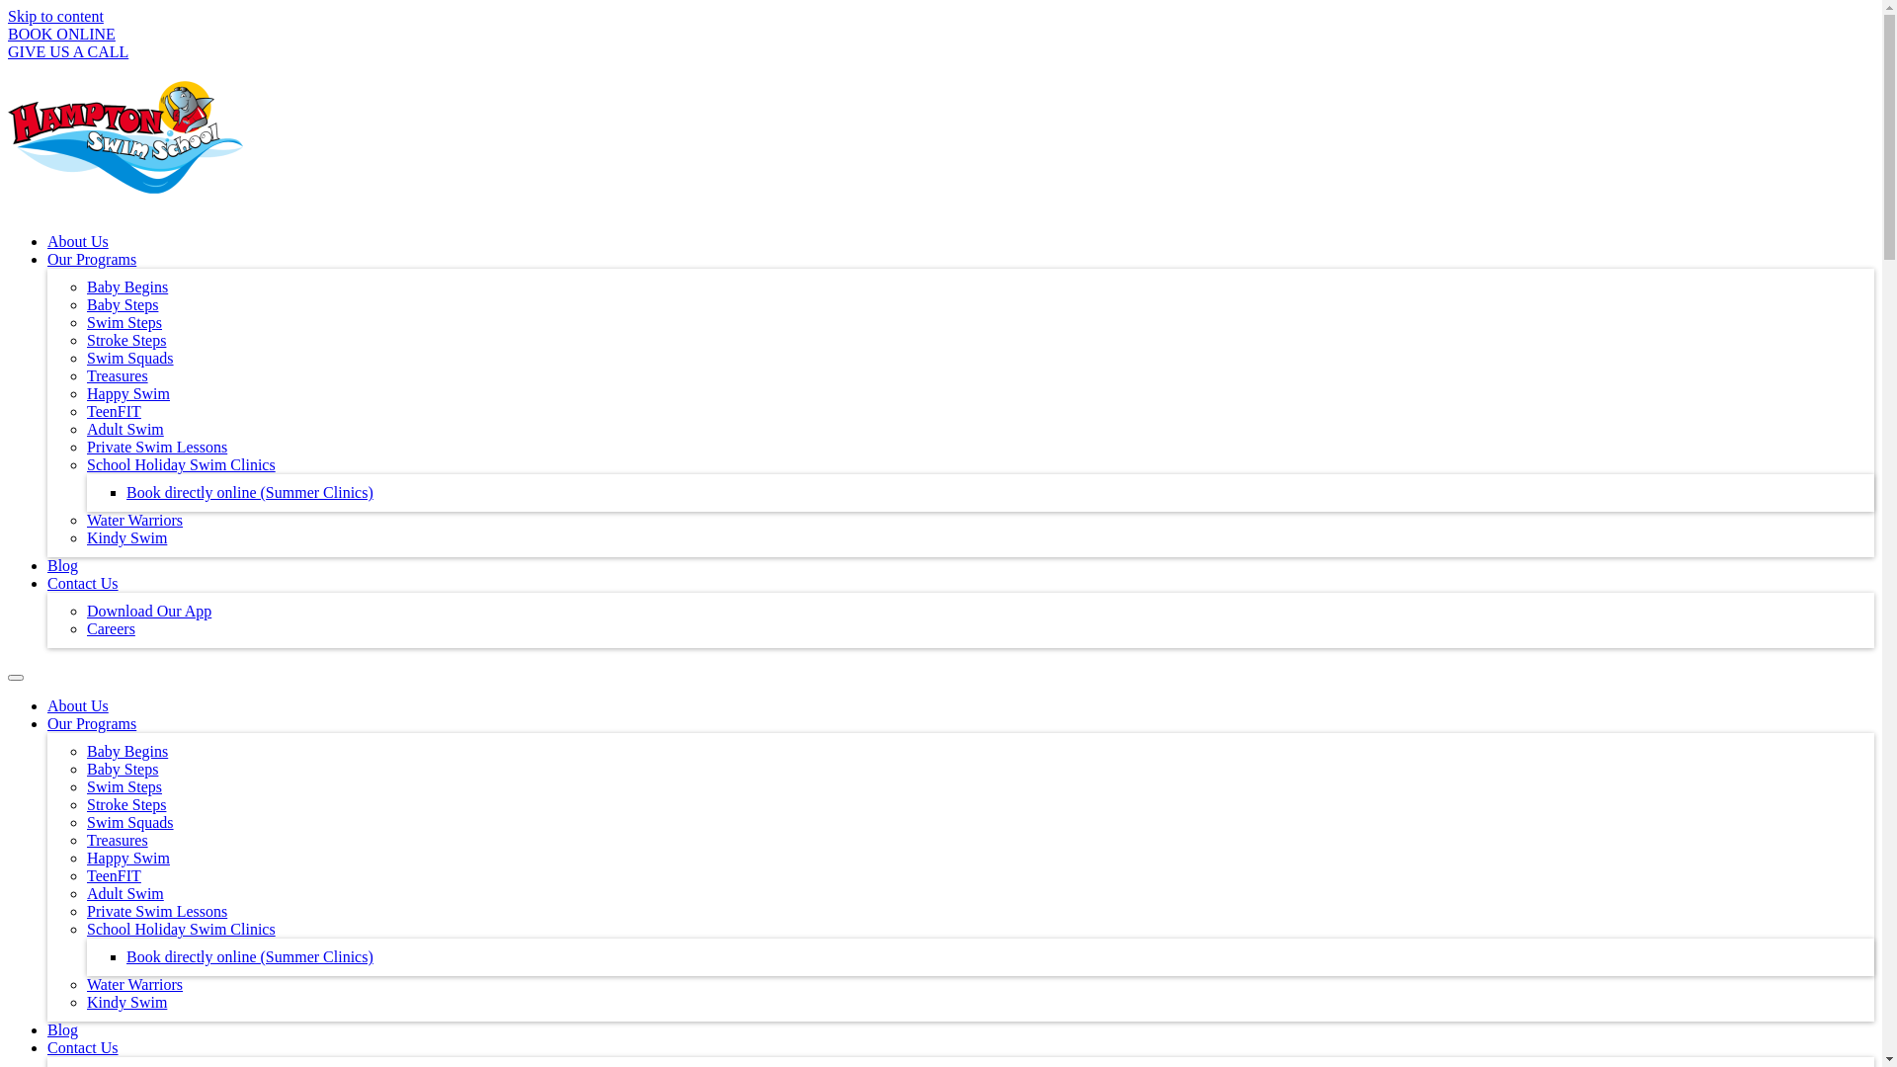 Image resolution: width=1897 pixels, height=1067 pixels. What do you see at coordinates (124, 137) in the screenshot?
I see `Hampton-Logo` at bounding box center [124, 137].